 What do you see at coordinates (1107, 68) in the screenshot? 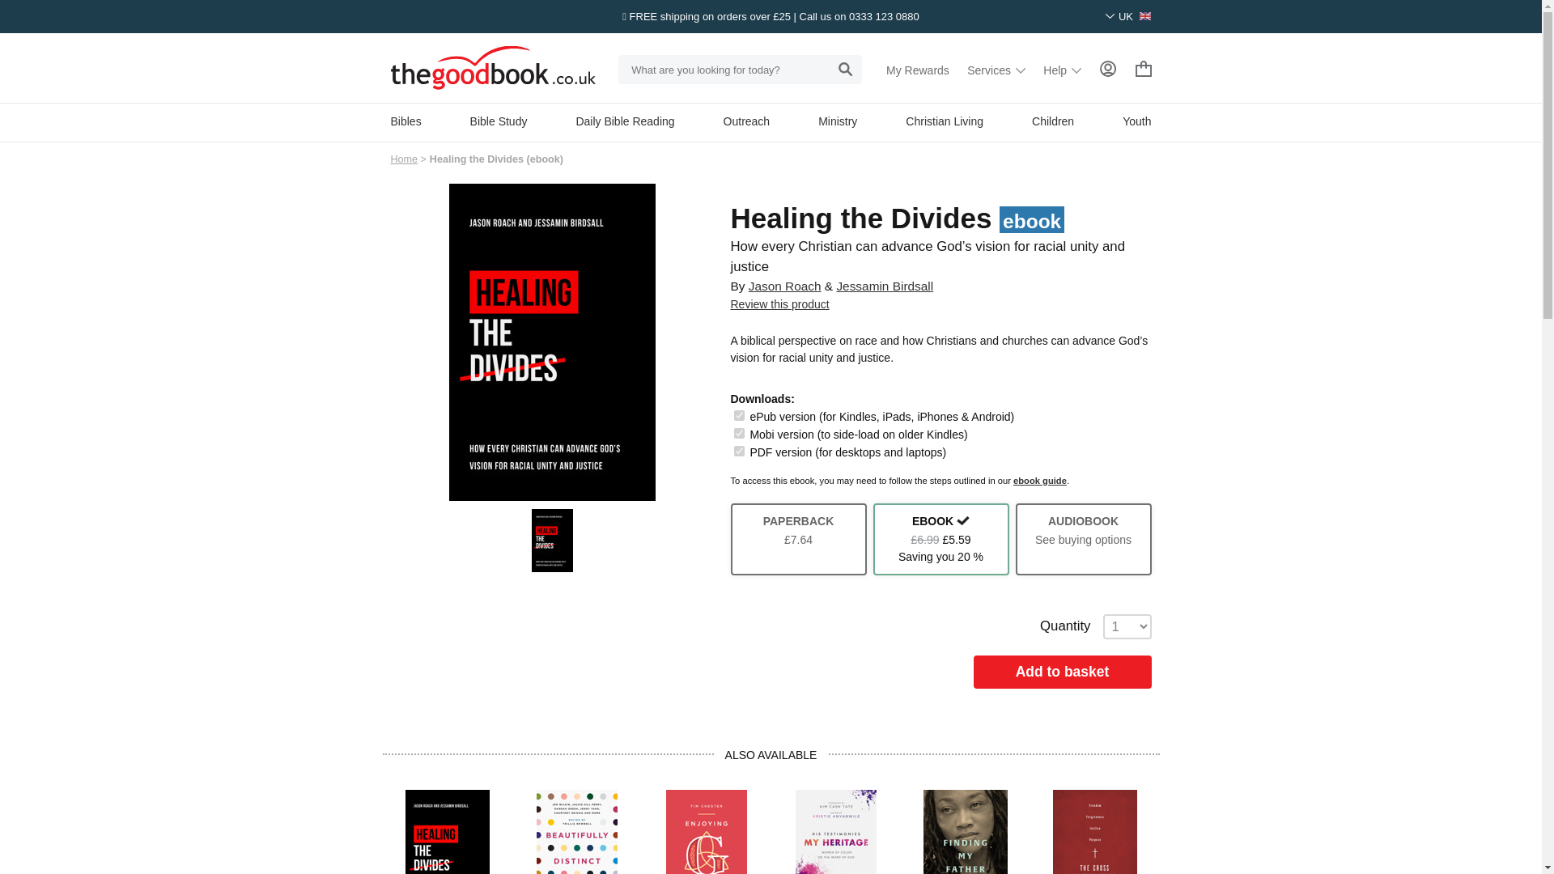
I see `Sign in` at bounding box center [1107, 68].